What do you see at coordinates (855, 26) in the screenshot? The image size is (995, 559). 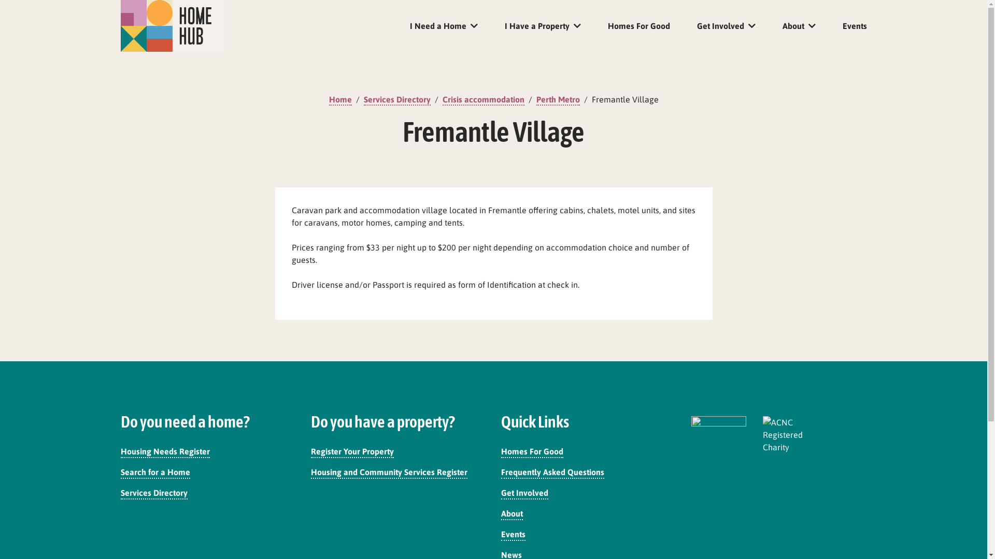 I see `Events` at bounding box center [855, 26].